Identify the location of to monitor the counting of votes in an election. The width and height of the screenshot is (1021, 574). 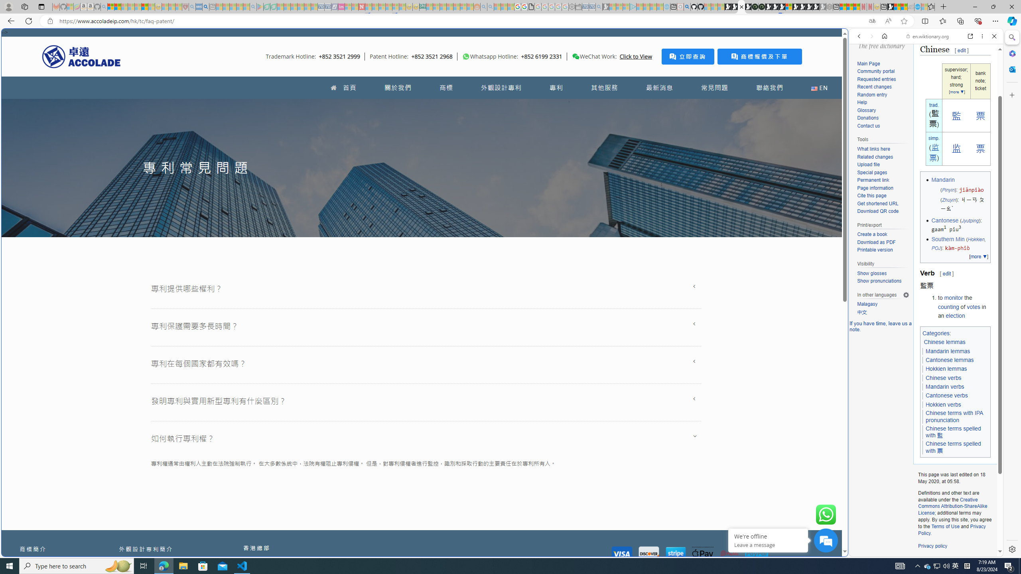
(964, 307).